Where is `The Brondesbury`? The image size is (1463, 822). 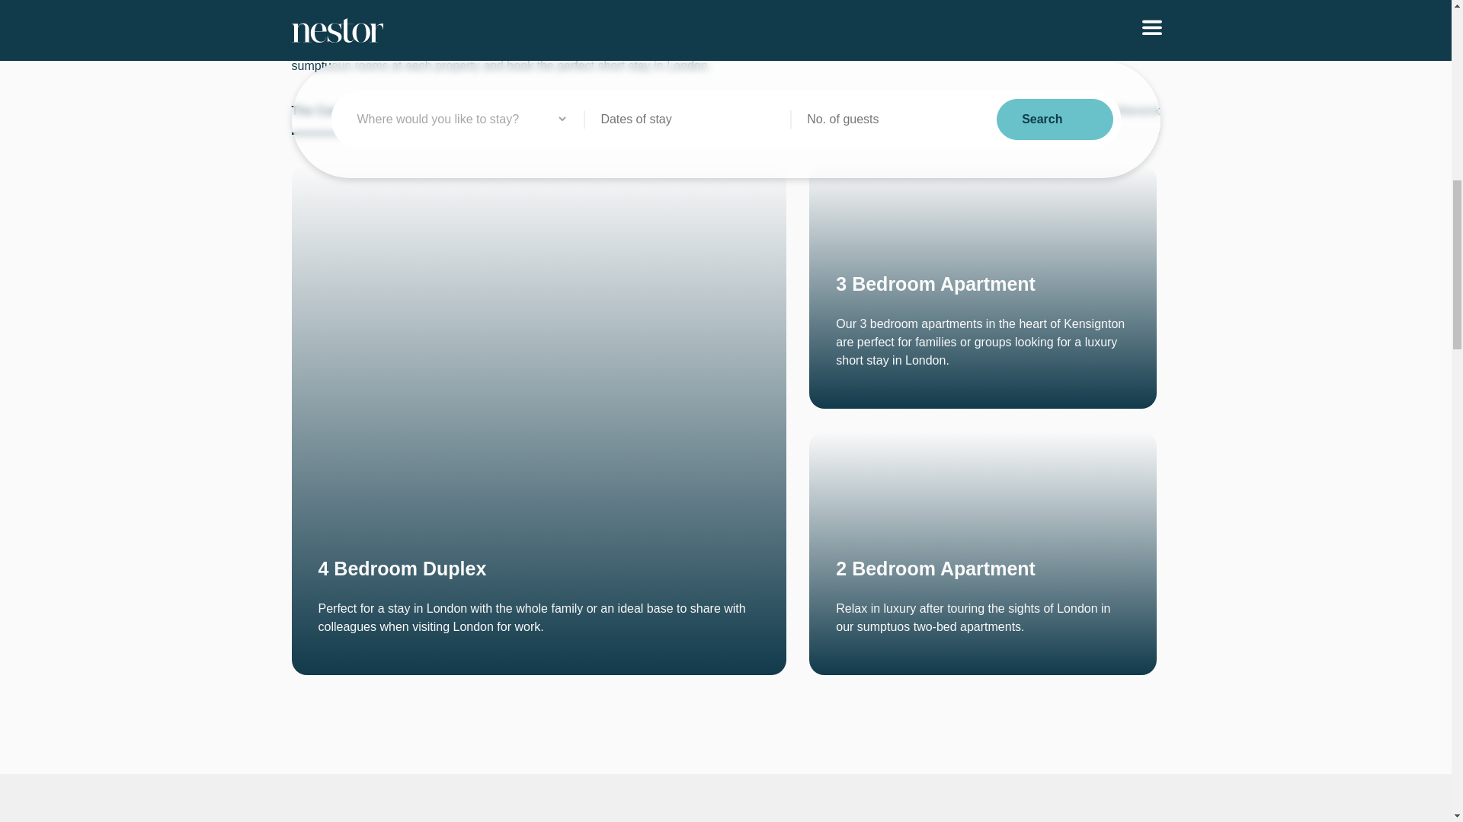
The Brondesbury is located at coordinates (779, 112).